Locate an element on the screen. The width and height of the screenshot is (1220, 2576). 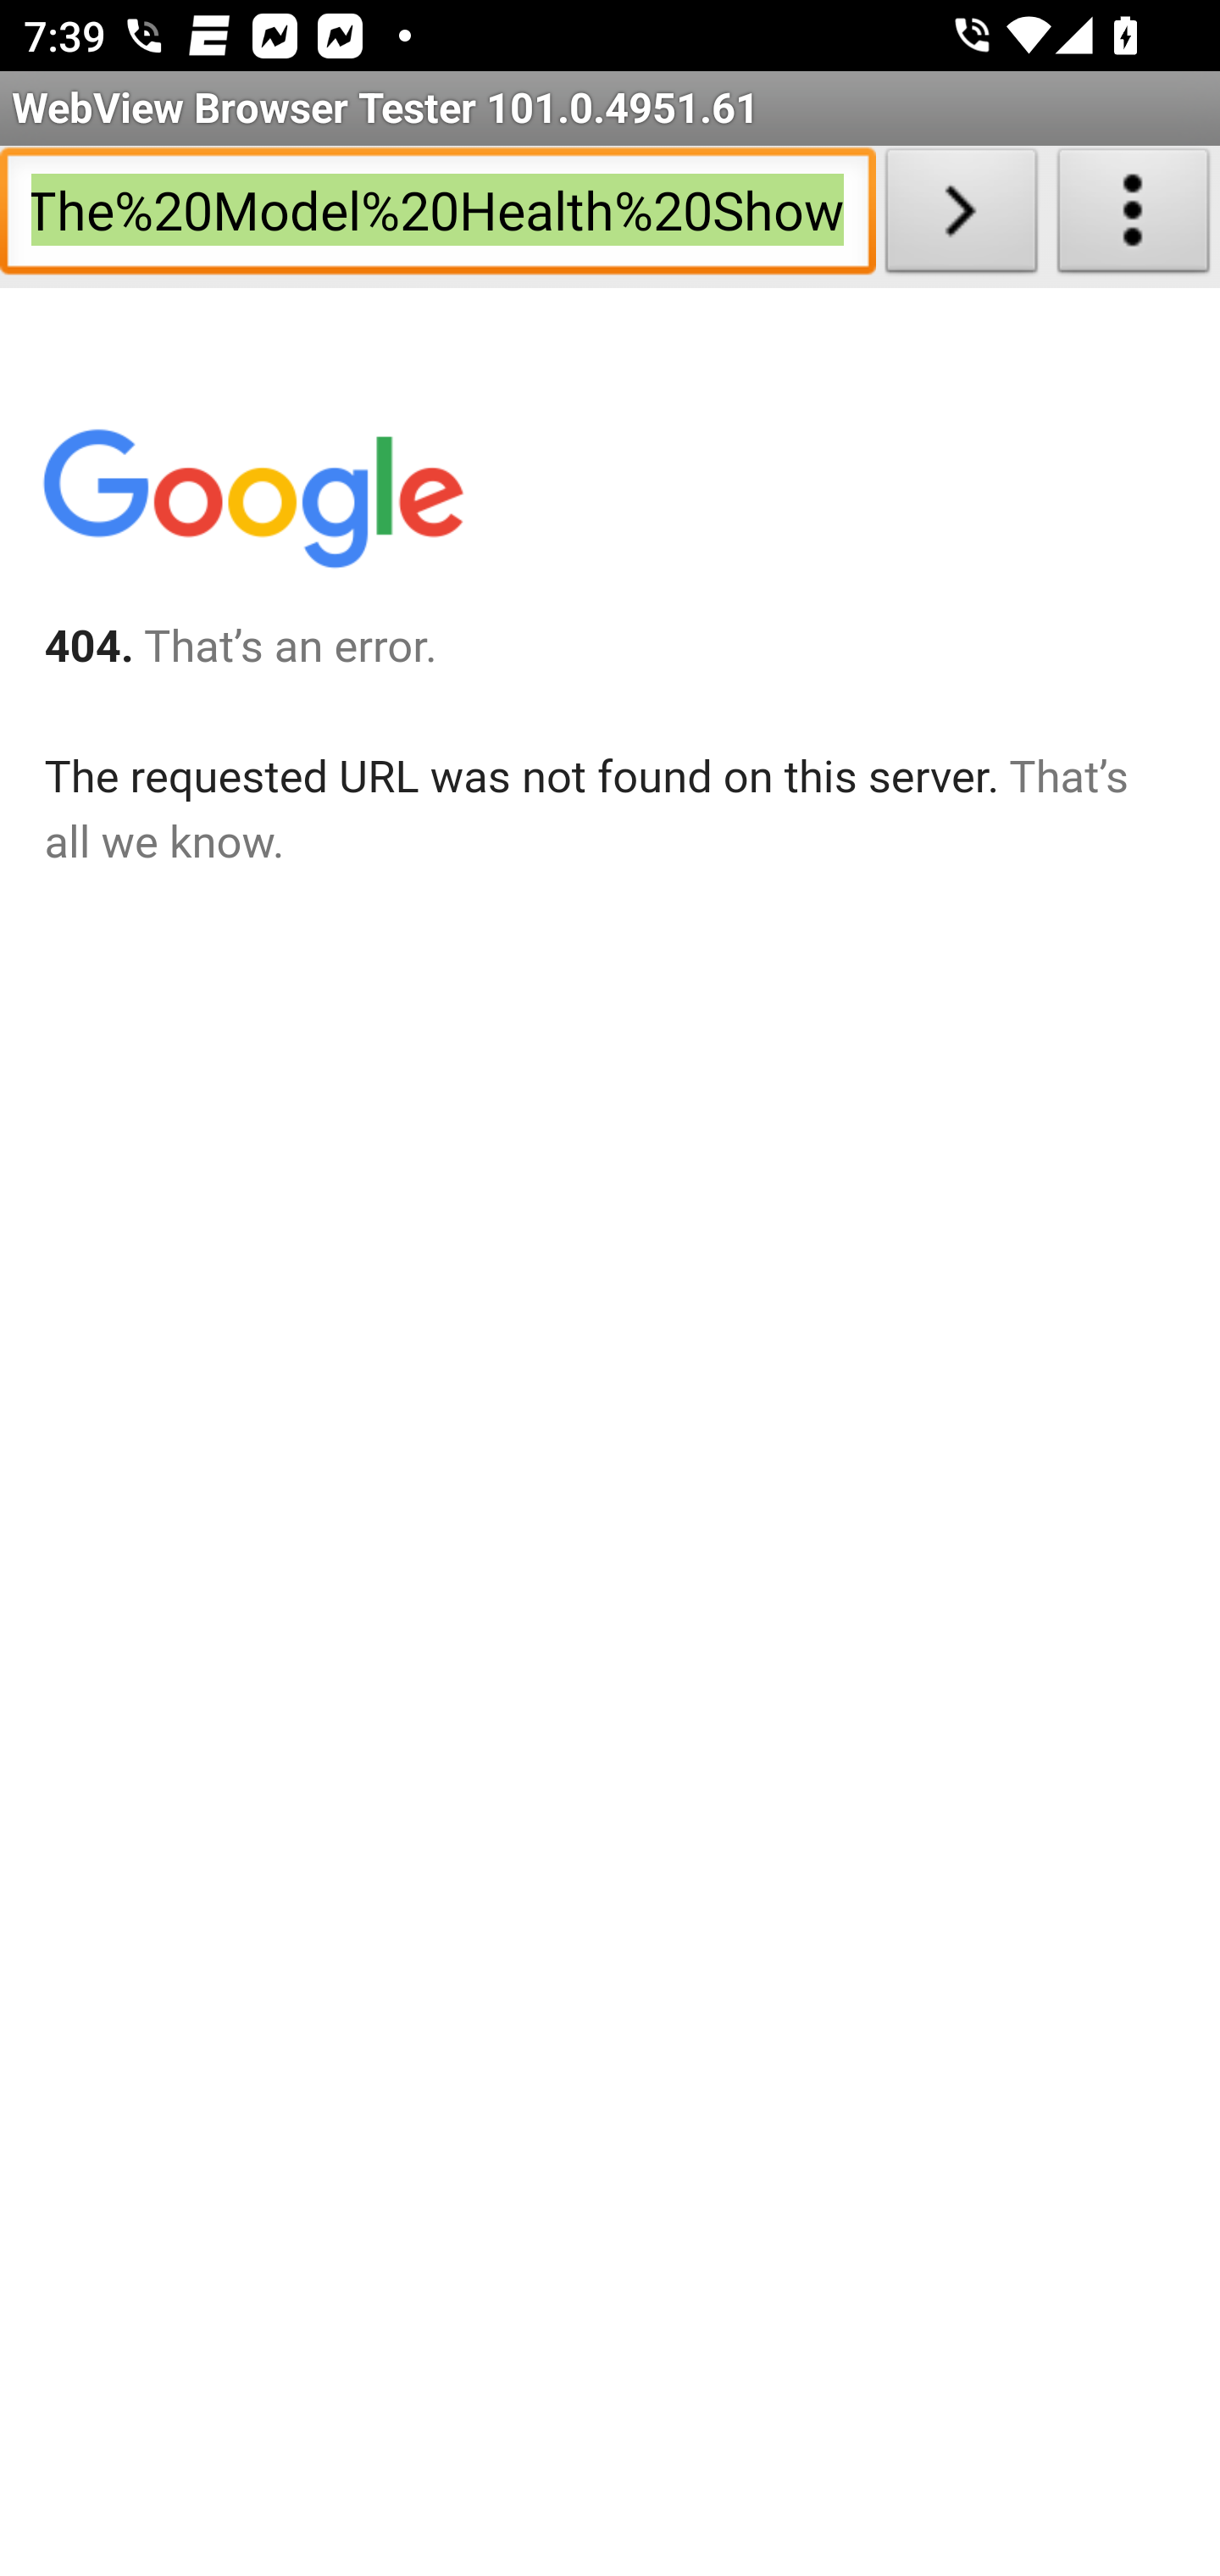
Google is located at coordinates (252, 505).